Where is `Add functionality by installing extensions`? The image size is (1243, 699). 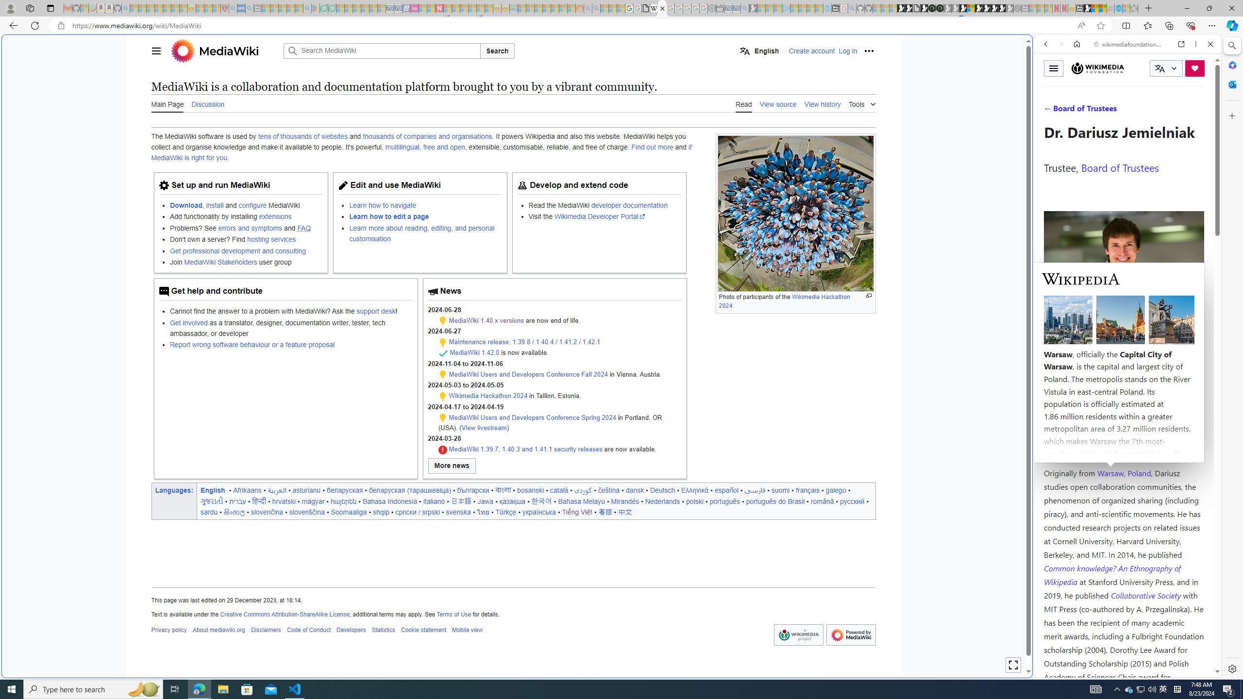 Add functionality by installing extensions is located at coordinates (246, 216).